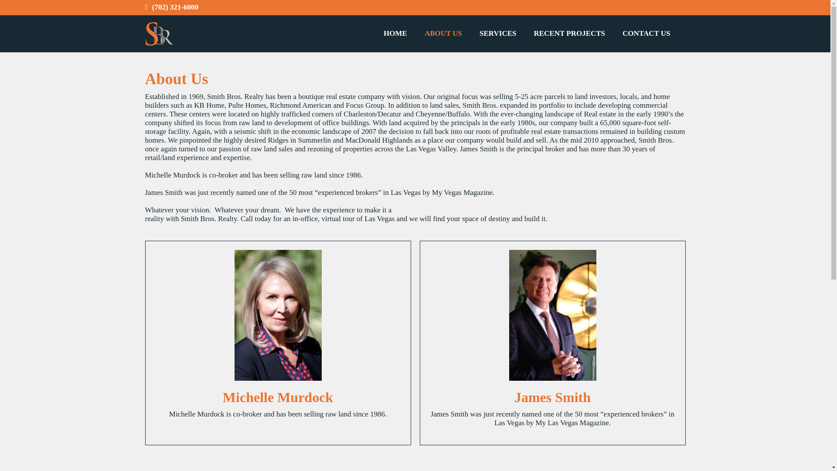 Image resolution: width=837 pixels, height=471 pixels. Describe the element at coordinates (497, 34) in the screenshot. I see `SERVICES` at that location.